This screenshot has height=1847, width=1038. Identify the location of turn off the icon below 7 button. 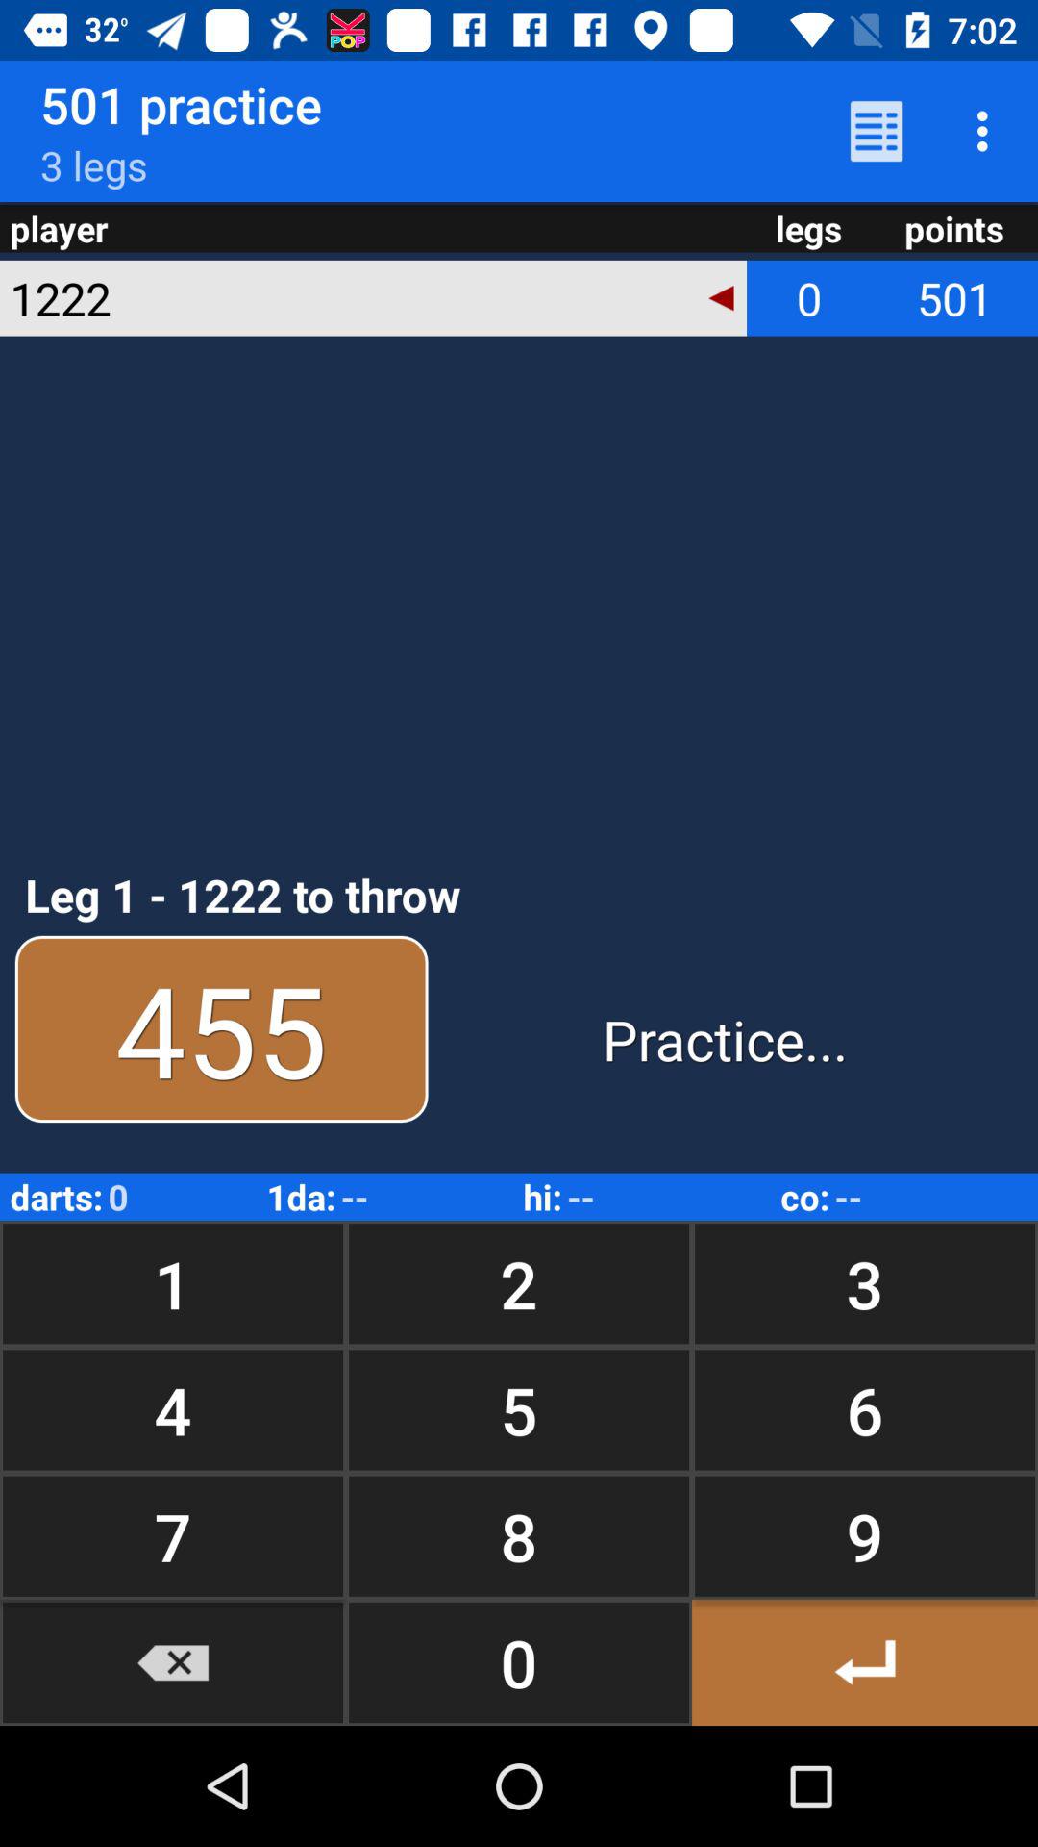
(173, 1662).